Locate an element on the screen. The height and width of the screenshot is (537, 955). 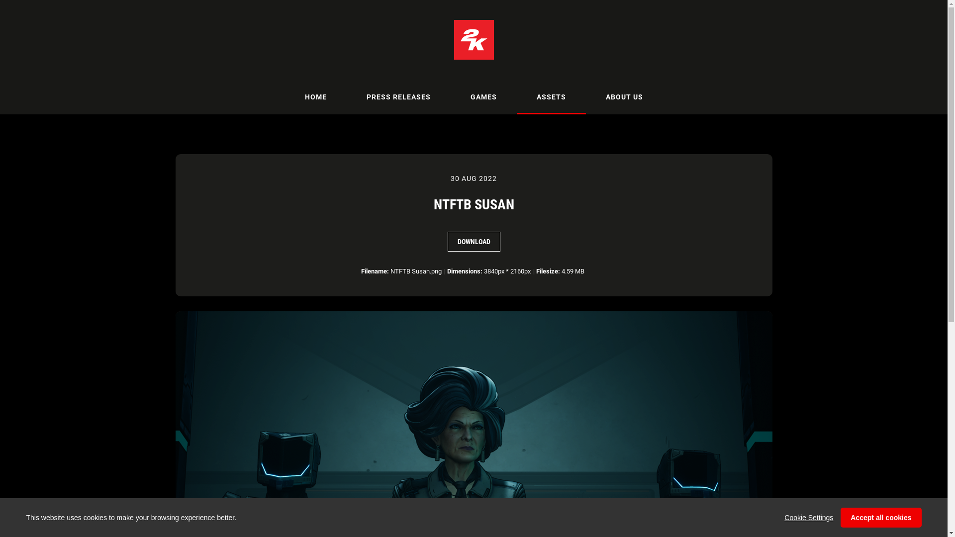
Cookie Settings is located at coordinates (809, 518).